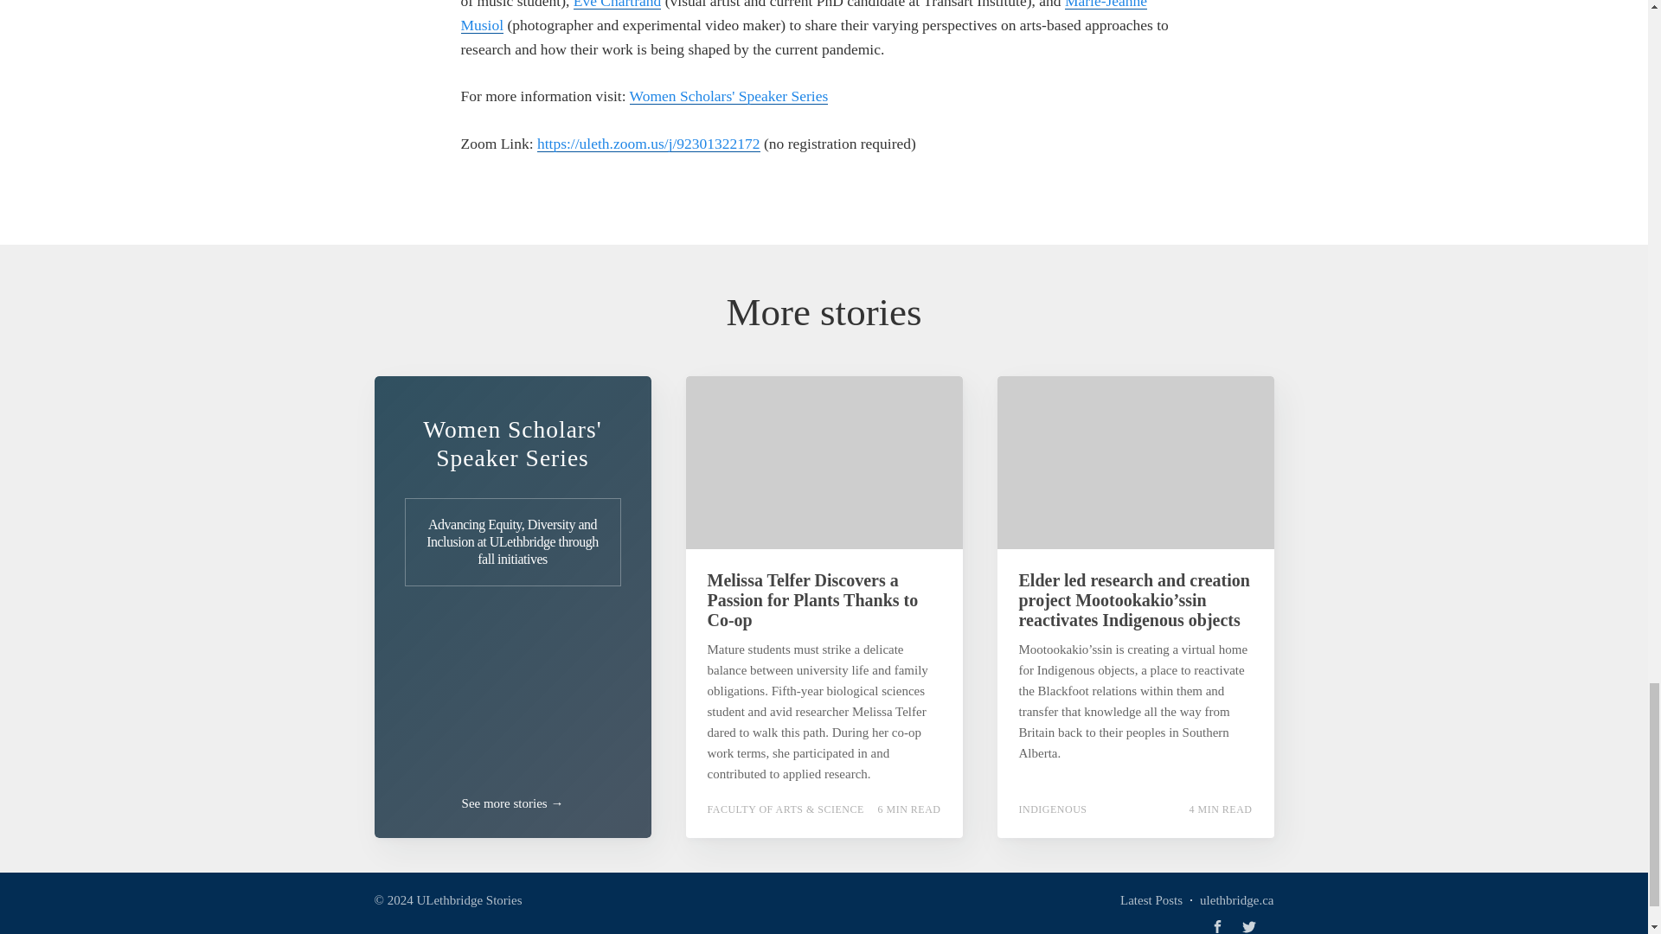 The width and height of the screenshot is (1661, 934). Describe the element at coordinates (469, 899) in the screenshot. I see `ULethbridge Stories` at that location.